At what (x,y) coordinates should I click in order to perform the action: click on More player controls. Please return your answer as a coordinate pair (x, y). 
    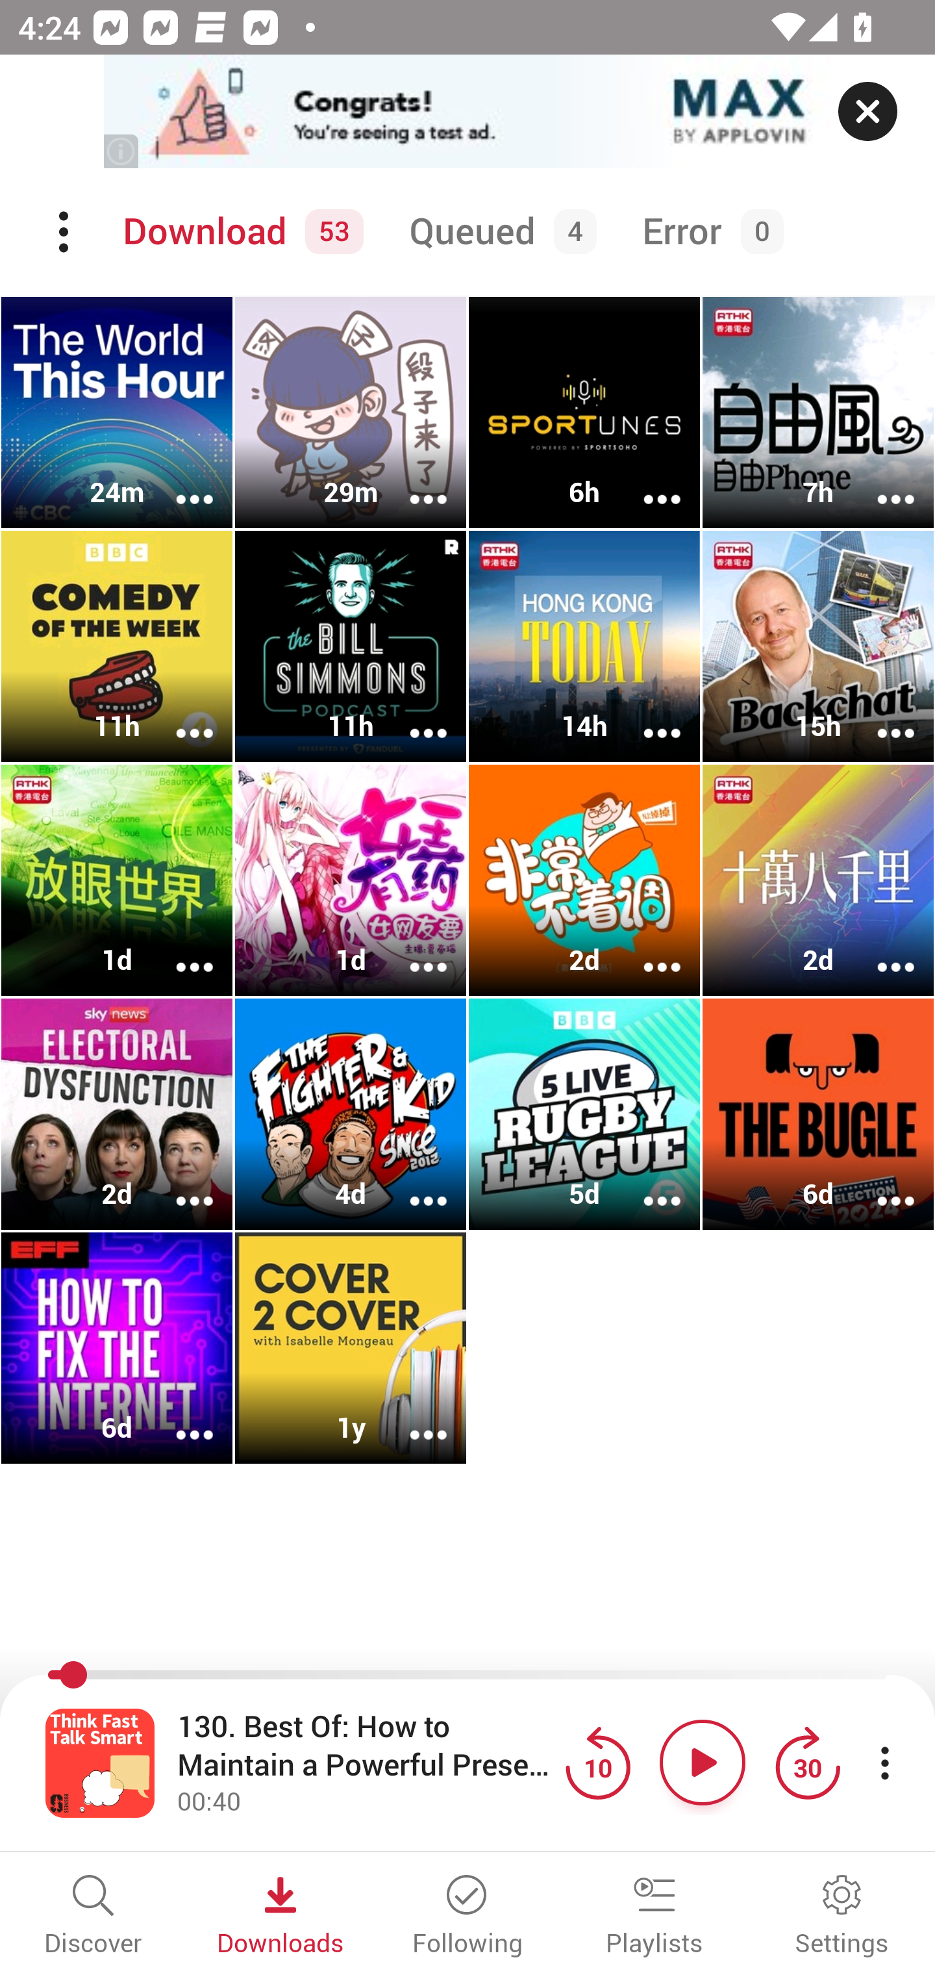
    Looking at the image, I should click on (884, 1762).